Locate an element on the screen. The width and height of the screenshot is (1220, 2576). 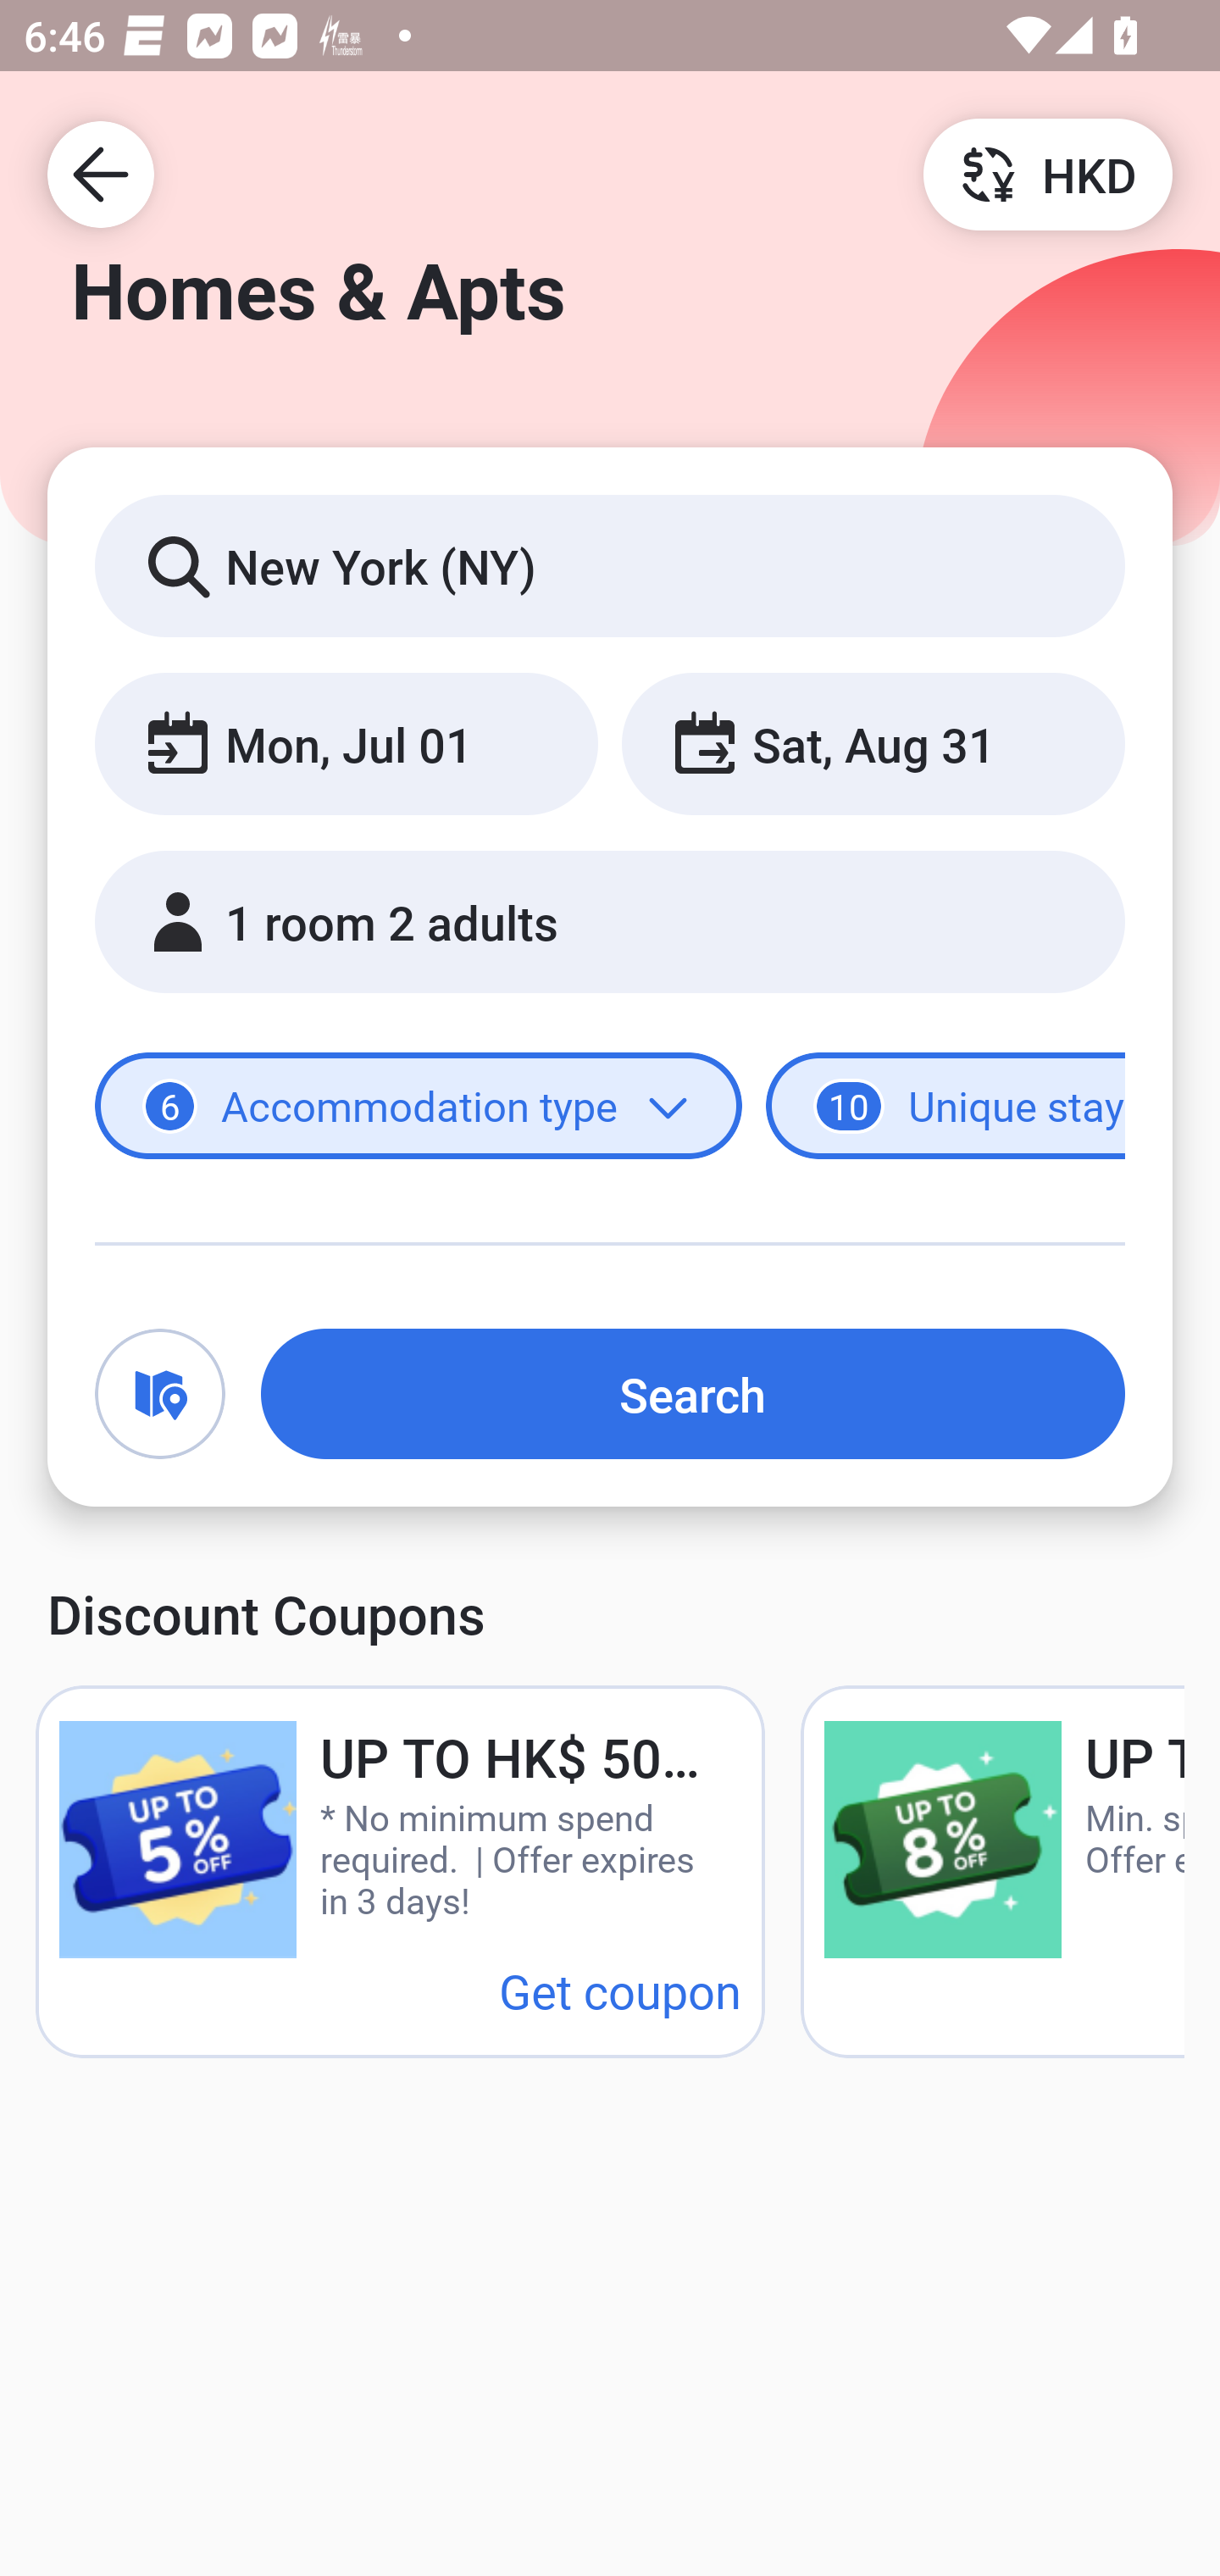
Mon, Jul 01 is located at coordinates (346, 742).